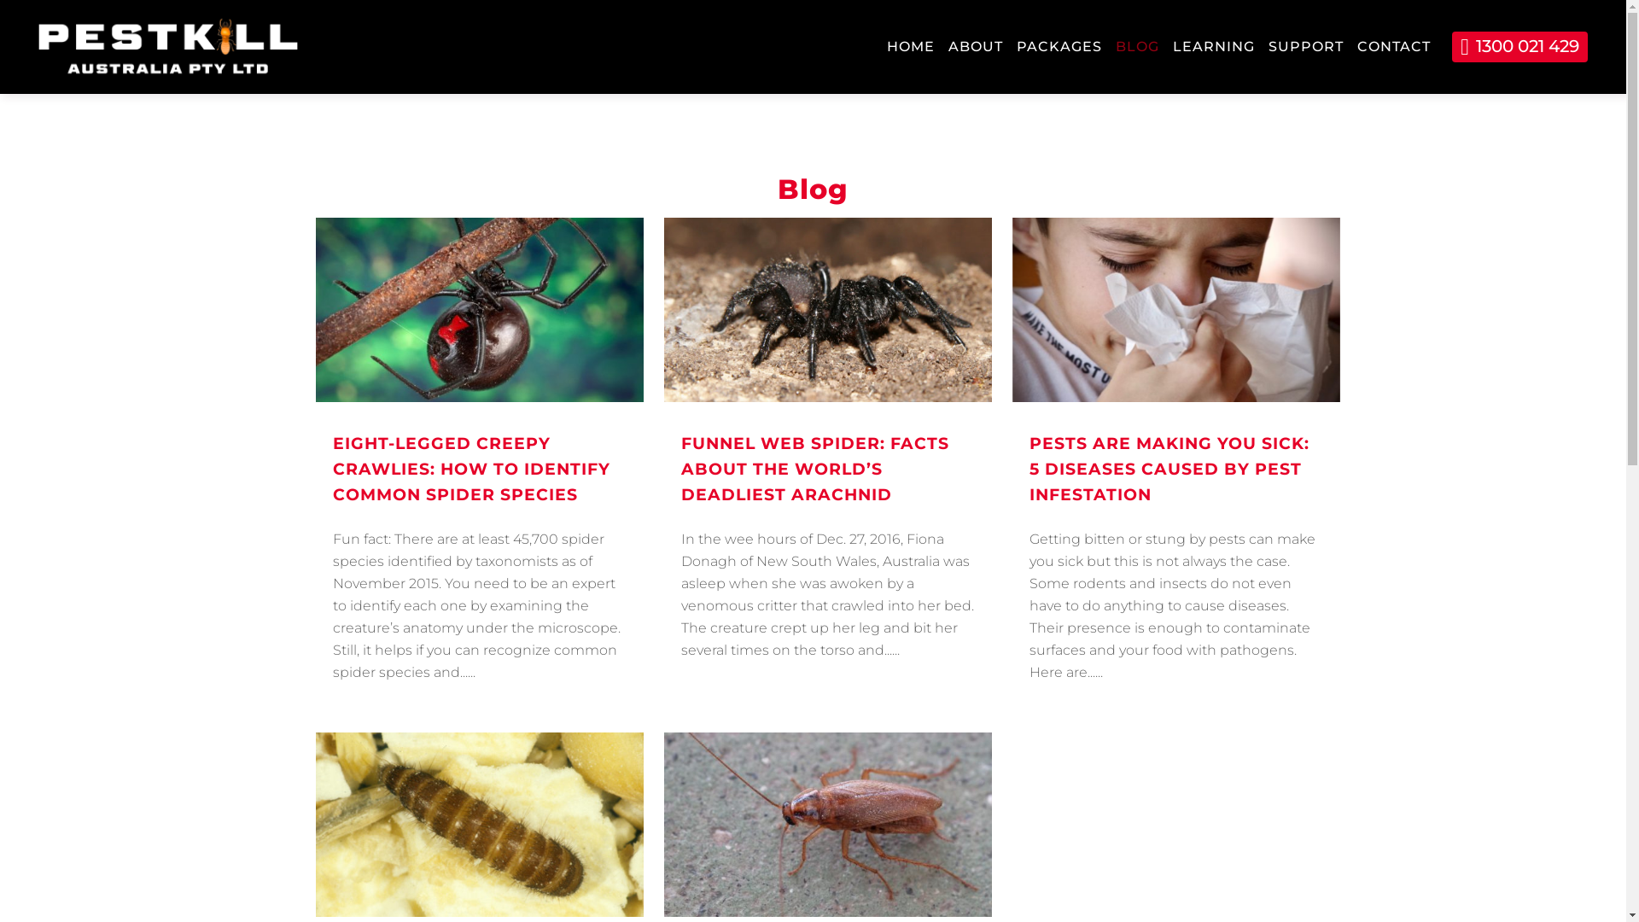  What do you see at coordinates (1137, 47) in the screenshot?
I see `BLOG` at bounding box center [1137, 47].